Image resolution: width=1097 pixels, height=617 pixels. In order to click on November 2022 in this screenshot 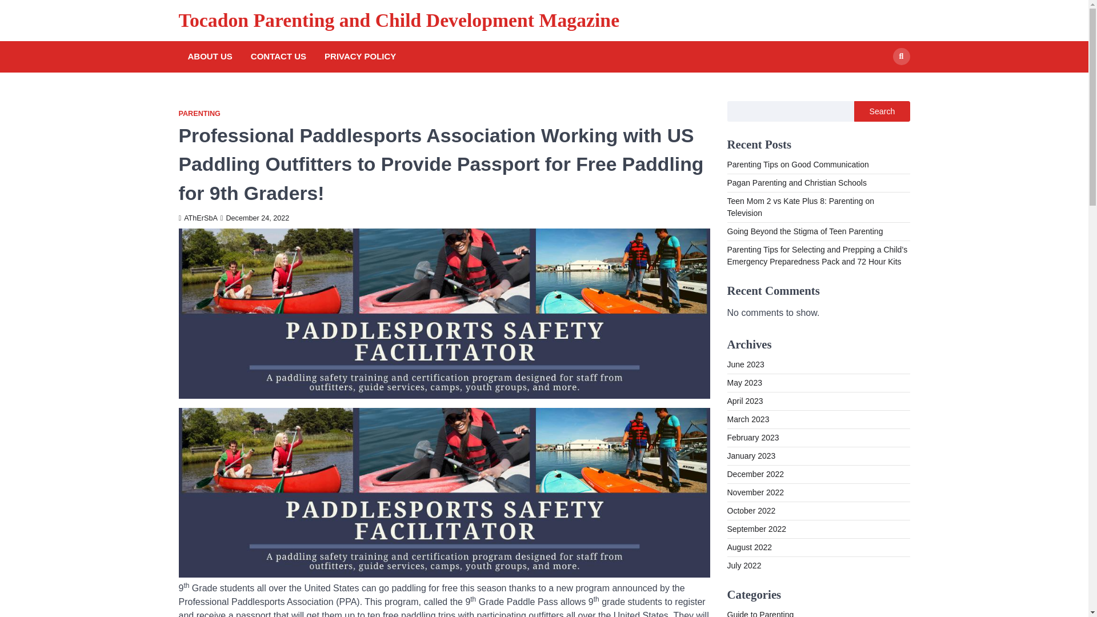, I will do `click(755, 492)`.